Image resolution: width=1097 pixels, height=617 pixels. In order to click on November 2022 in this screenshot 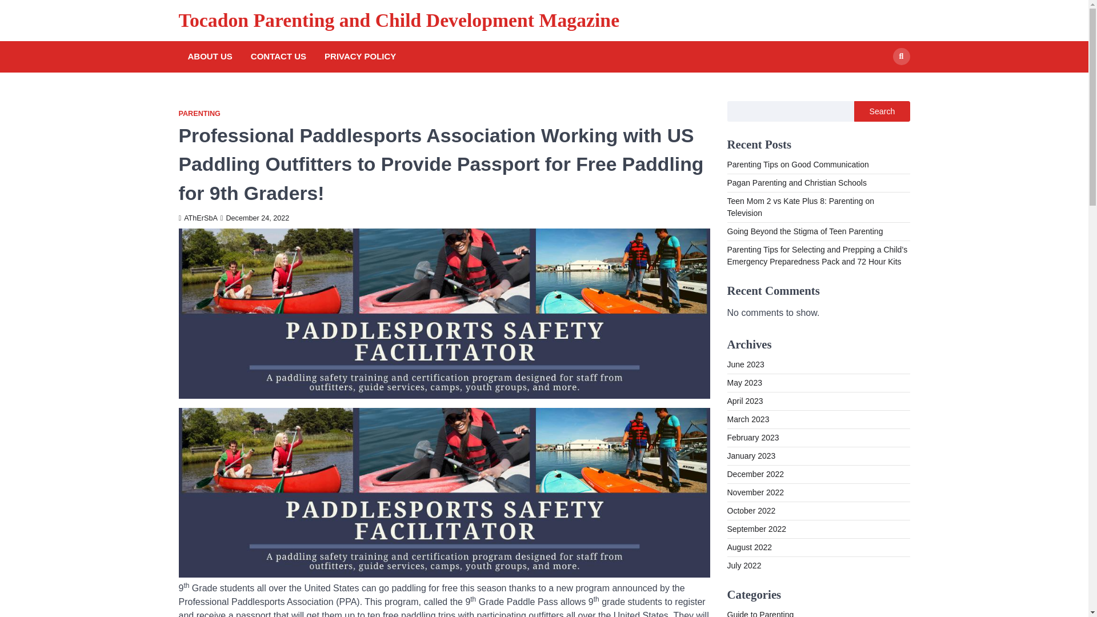, I will do `click(755, 492)`.